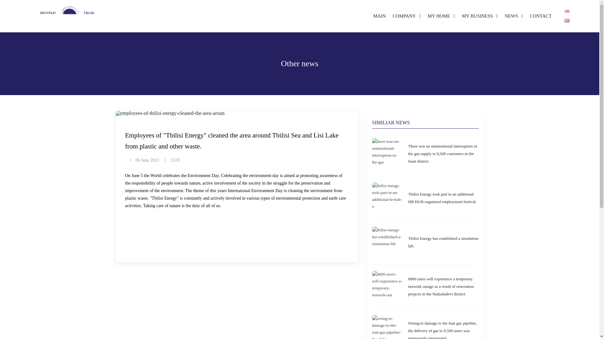  I want to click on tbilisi-energy-took-part-in-an-additional-hr-hub-o, so click(444, 198).